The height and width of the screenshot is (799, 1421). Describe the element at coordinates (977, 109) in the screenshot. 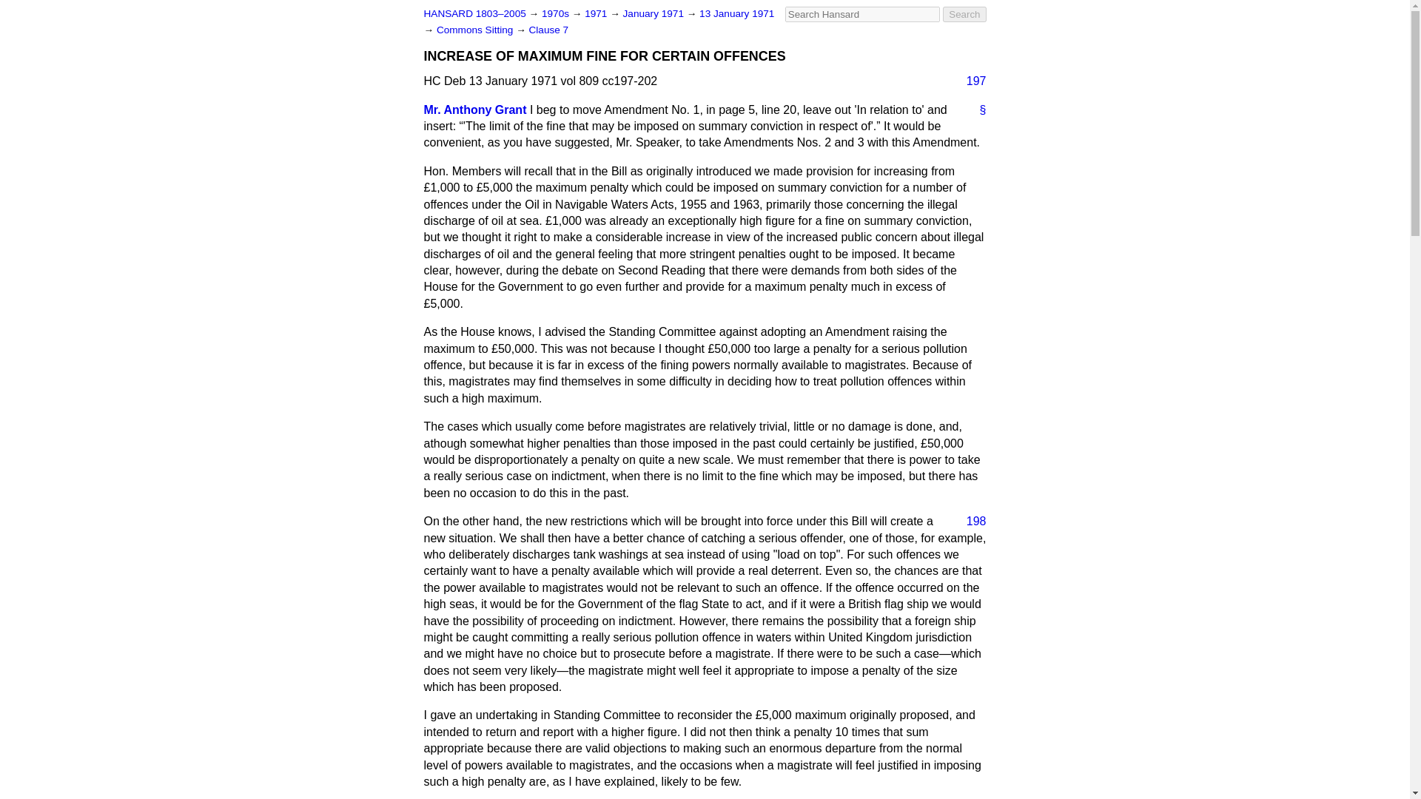

I see `Link to this speech by Mr Anthony Grant` at that location.